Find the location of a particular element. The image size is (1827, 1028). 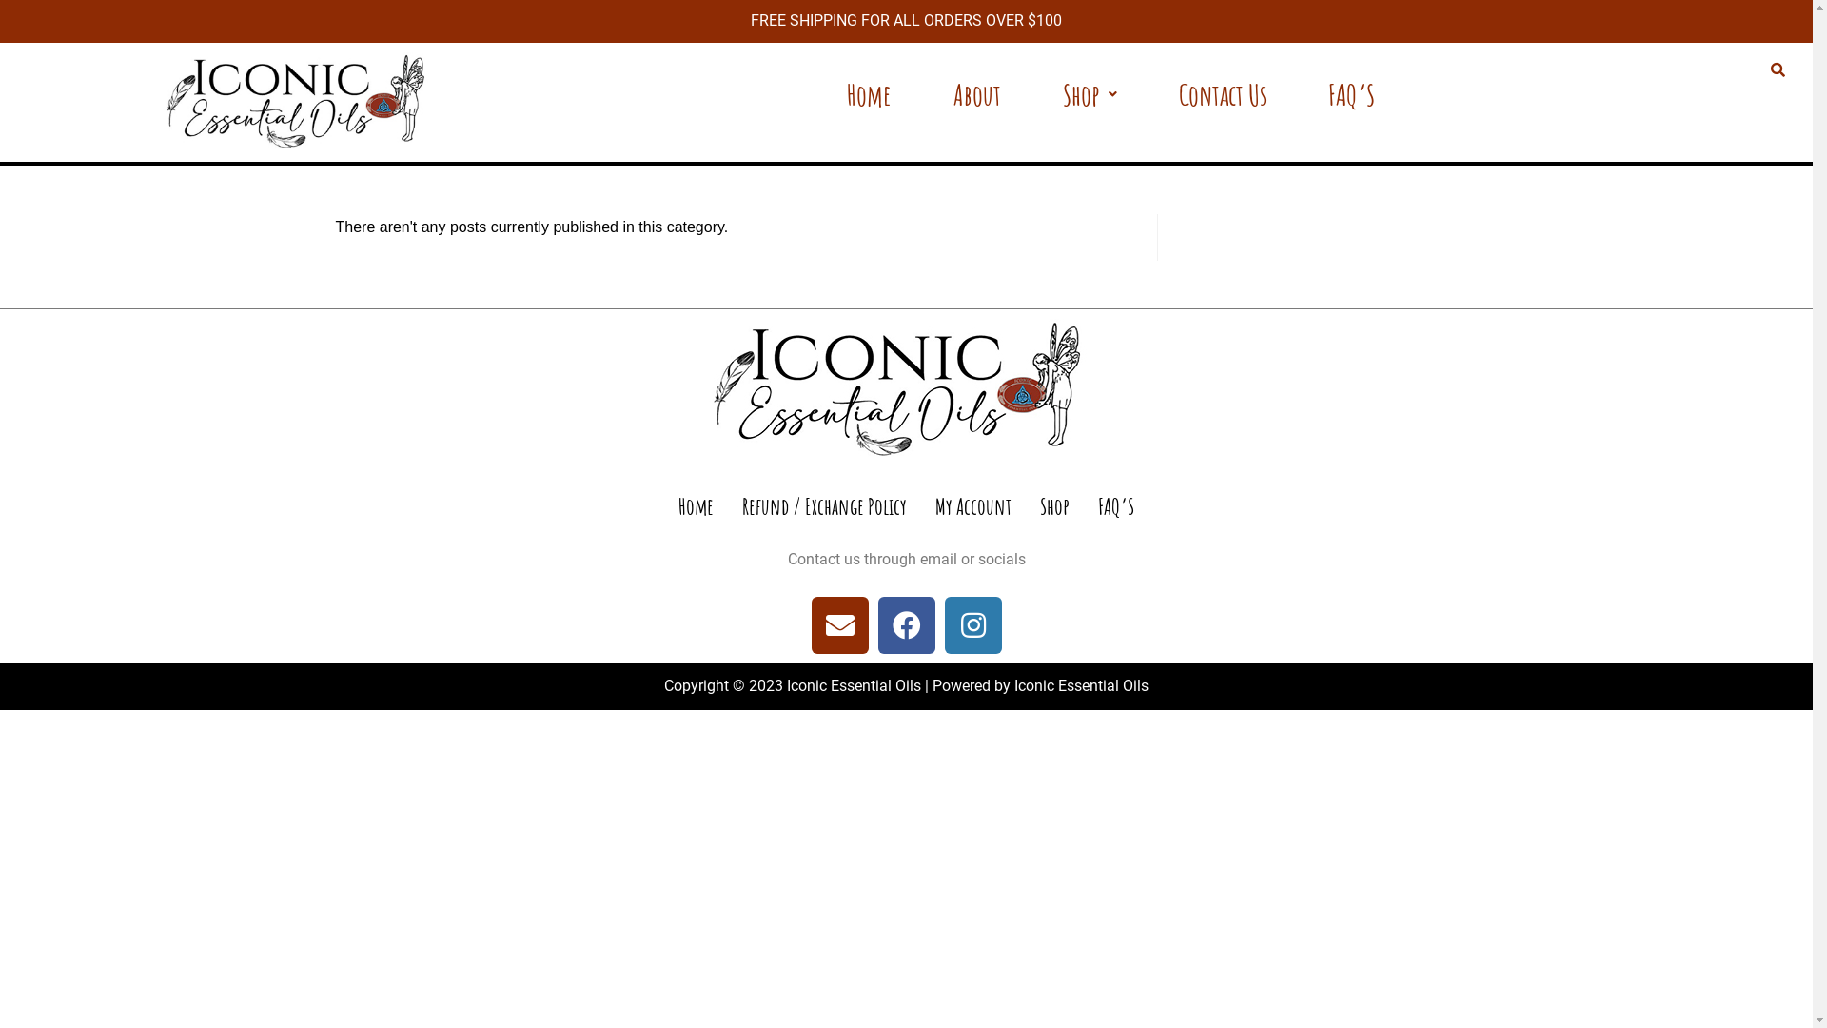

Contact Us is located at coordinates (1223, 95).